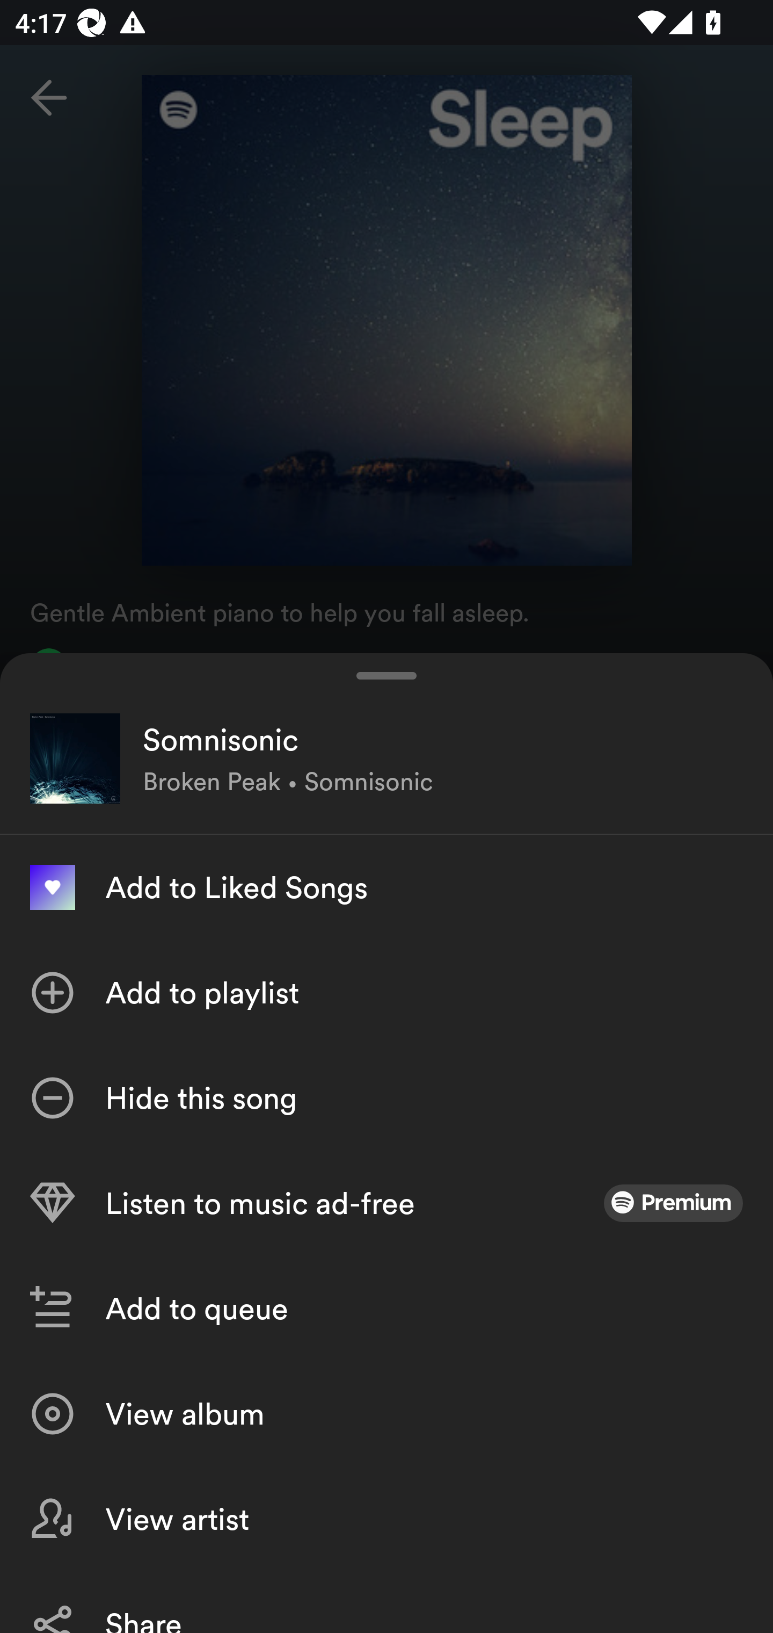 The width and height of the screenshot is (773, 1633). Describe the element at coordinates (386, 1518) in the screenshot. I see `View artist` at that location.